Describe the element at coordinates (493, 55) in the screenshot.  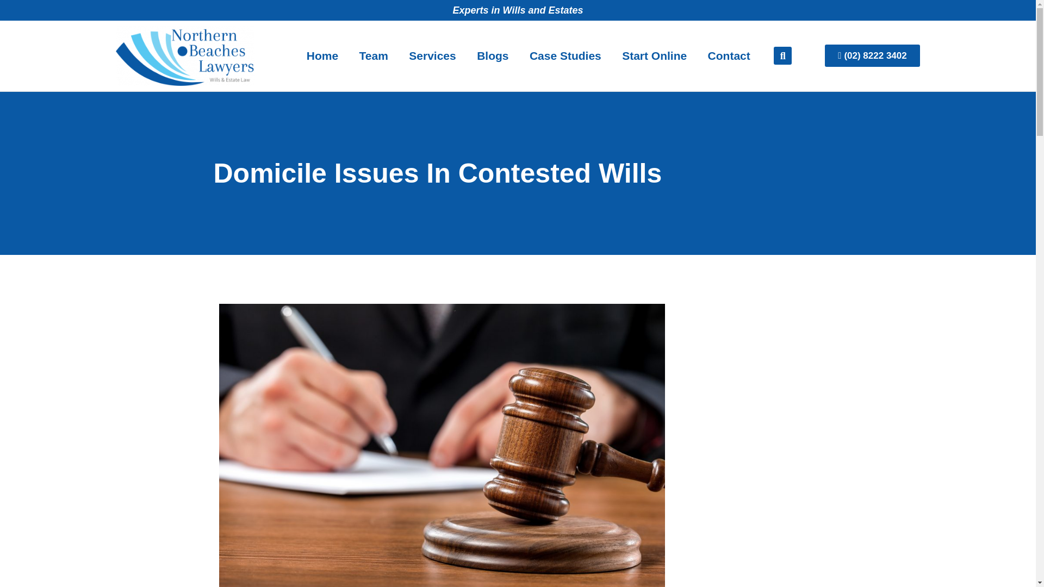
I see `Blogs` at that location.